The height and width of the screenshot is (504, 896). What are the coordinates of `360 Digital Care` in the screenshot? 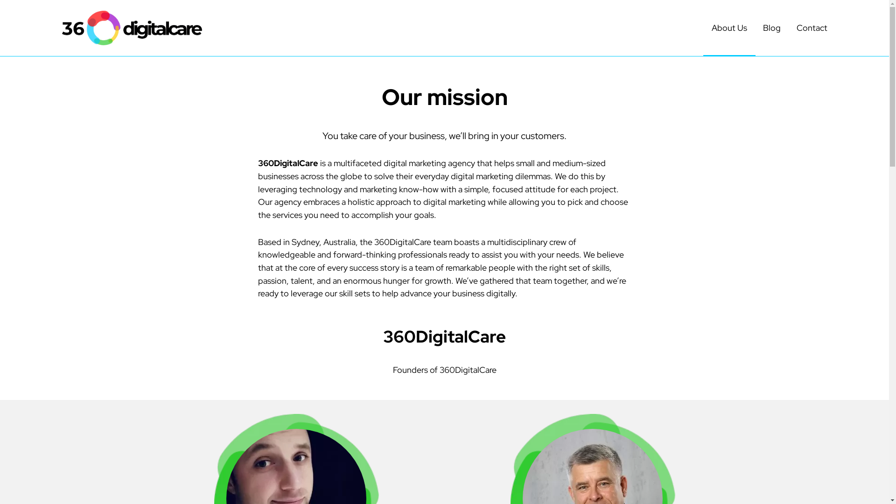 It's located at (132, 28).